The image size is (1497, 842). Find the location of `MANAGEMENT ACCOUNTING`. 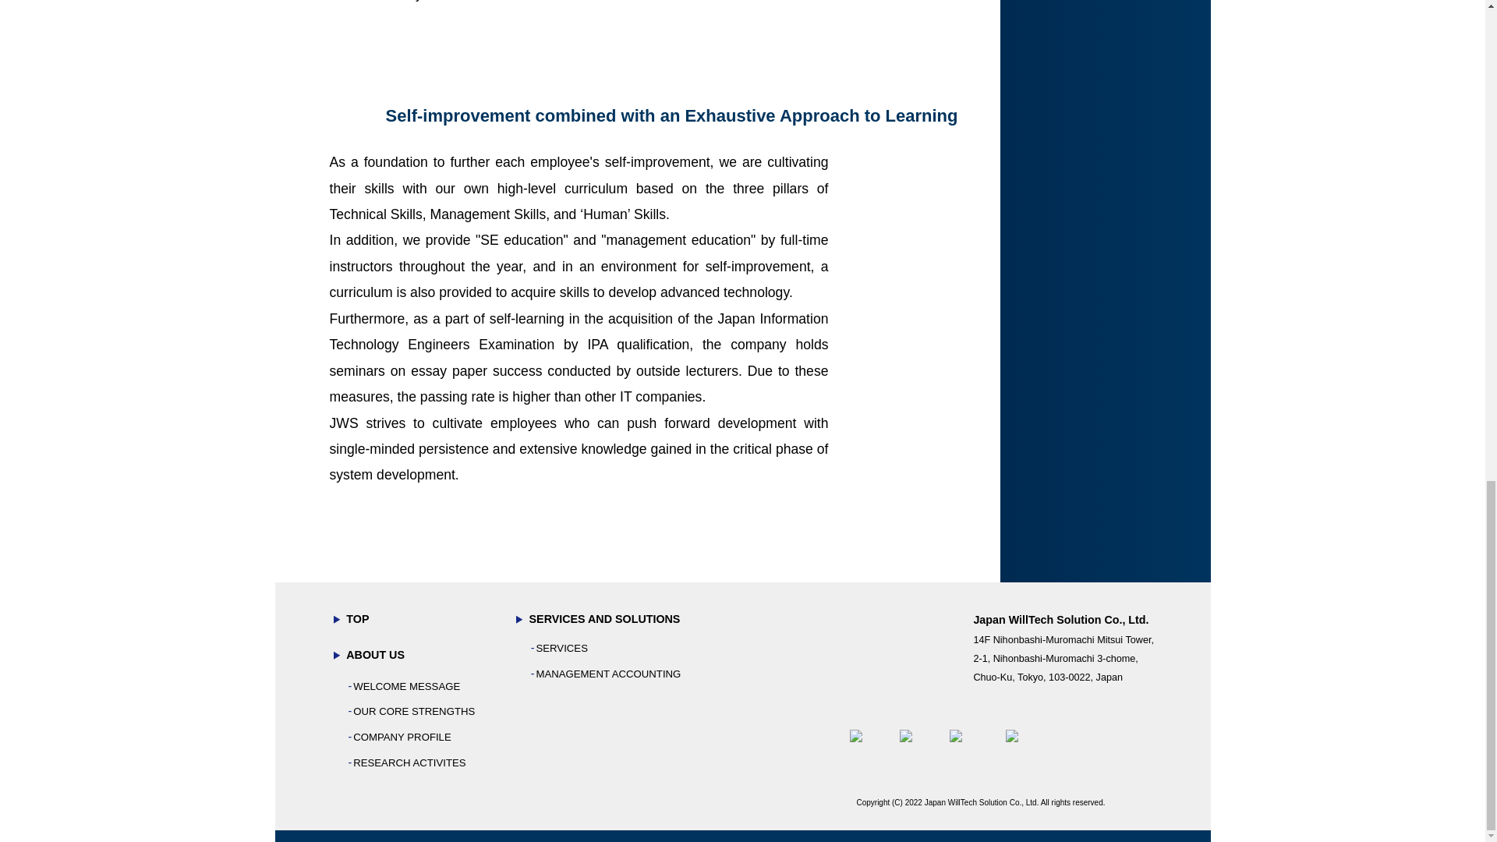

MANAGEMENT ACCOUNTING is located at coordinates (608, 674).